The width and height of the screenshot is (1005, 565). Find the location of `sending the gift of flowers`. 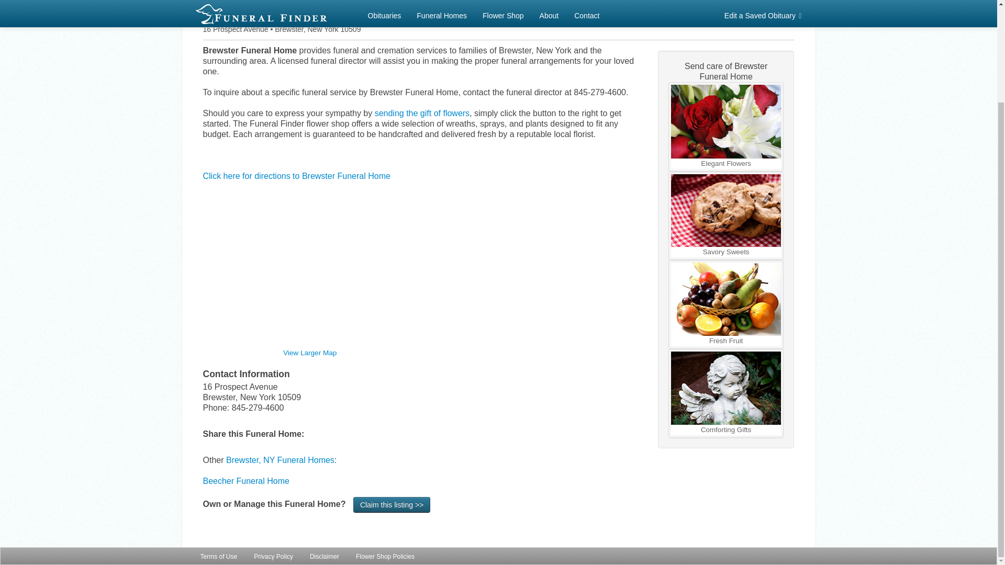

sending the gift of flowers is located at coordinates (422, 113).